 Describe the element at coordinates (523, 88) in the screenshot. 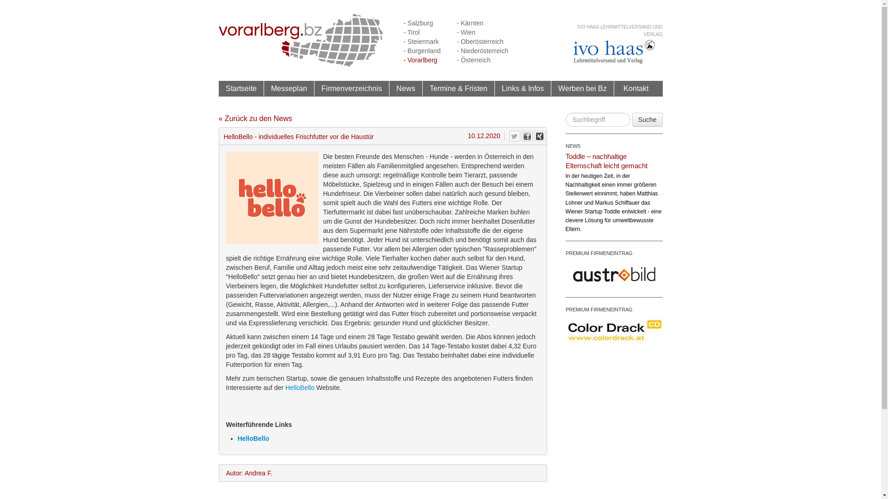

I see `Links & Infos` at that location.